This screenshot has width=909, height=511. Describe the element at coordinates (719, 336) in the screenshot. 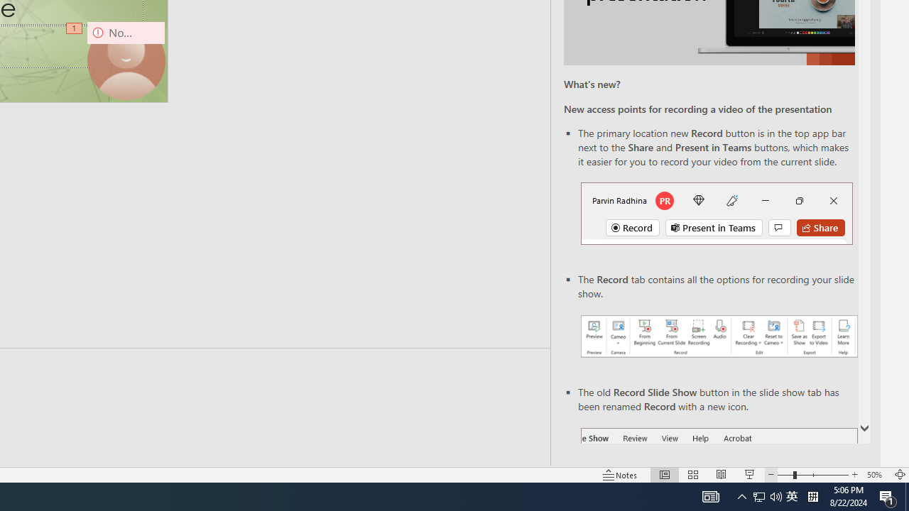

I see `Record your presentations screenshot one` at that location.